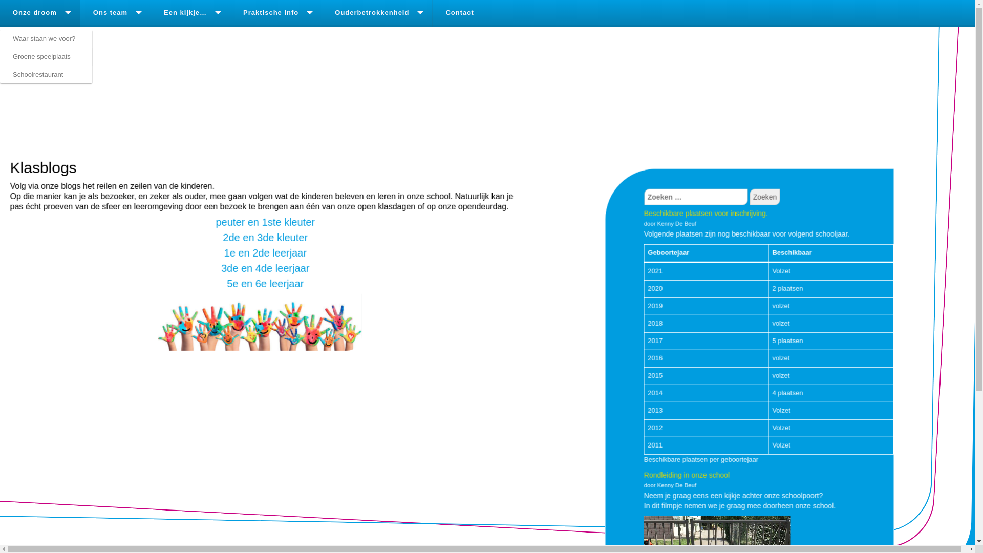  What do you see at coordinates (265, 268) in the screenshot?
I see `3de en 4de leerjaar` at bounding box center [265, 268].